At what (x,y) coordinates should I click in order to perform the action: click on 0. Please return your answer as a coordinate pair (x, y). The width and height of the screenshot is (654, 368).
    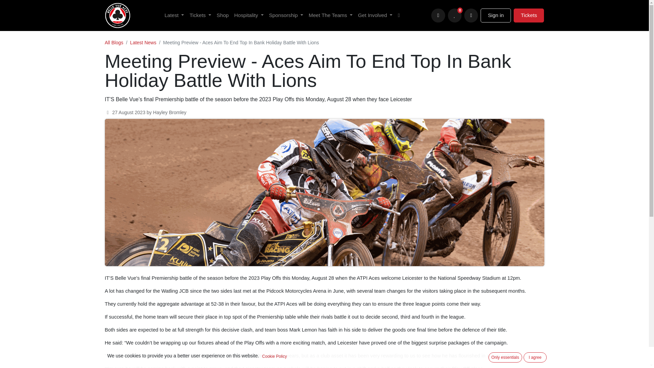
    Looking at the image, I should click on (455, 15).